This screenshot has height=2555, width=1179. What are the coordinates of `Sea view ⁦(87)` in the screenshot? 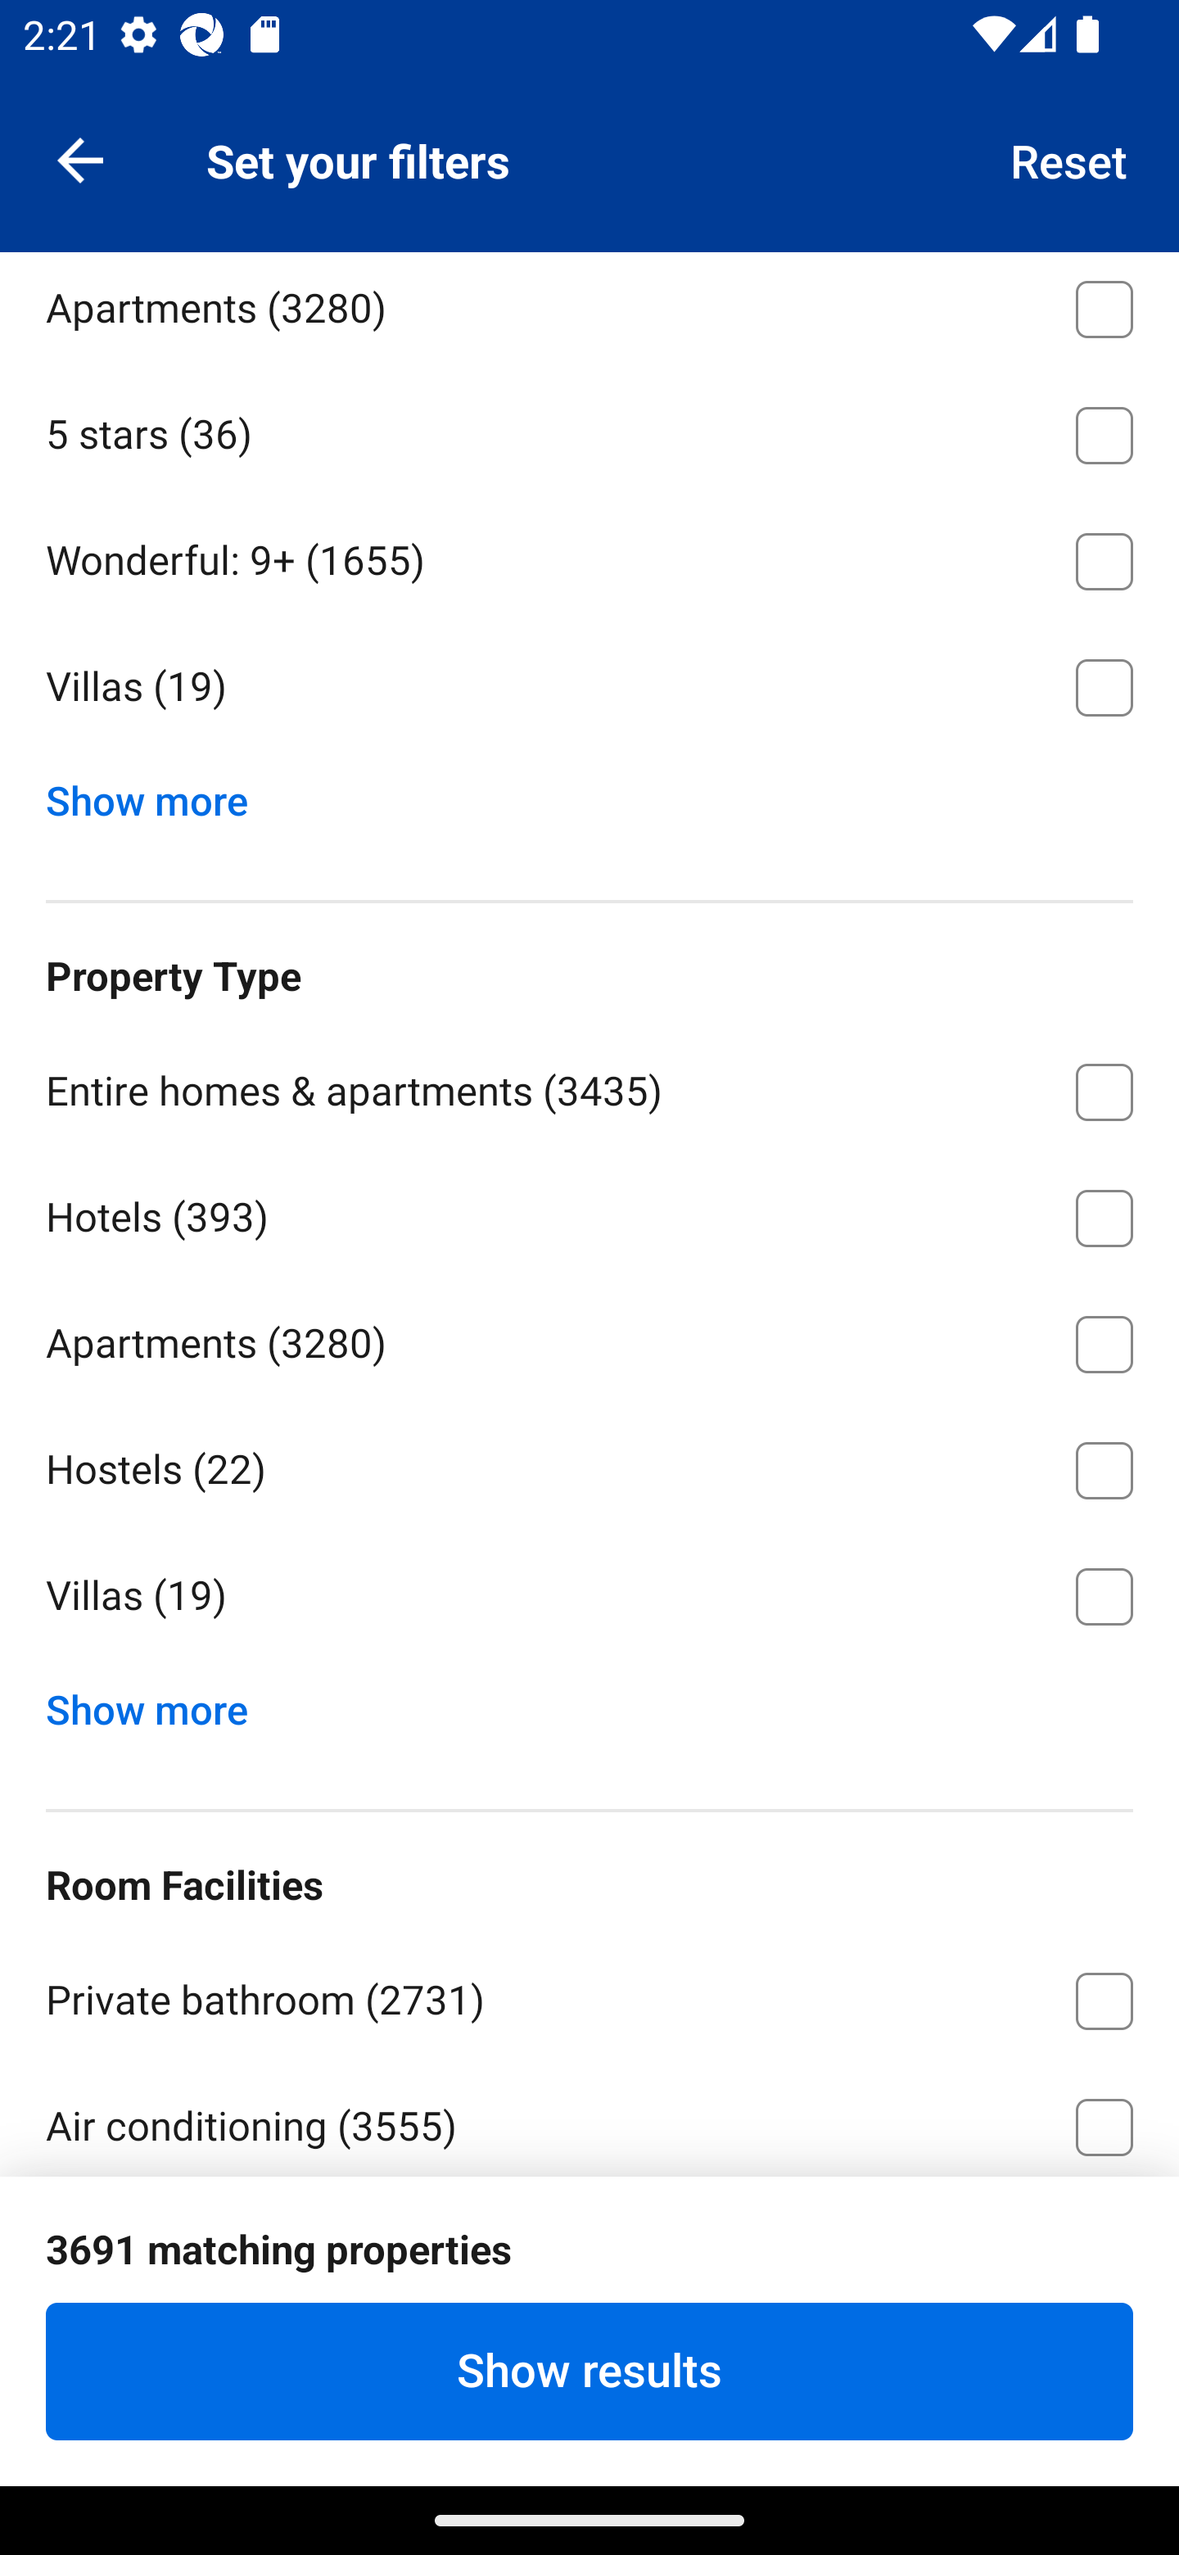 It's located at (589, 2247).